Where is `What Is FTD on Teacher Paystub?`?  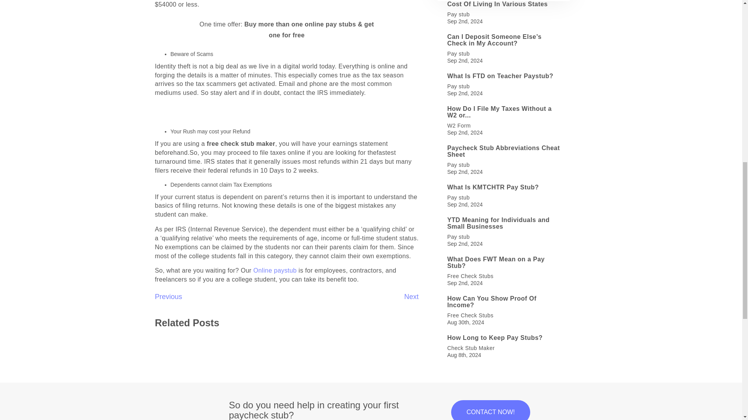
What Is FTD on Teacher Paystub? is located at coordinates (504, 76).